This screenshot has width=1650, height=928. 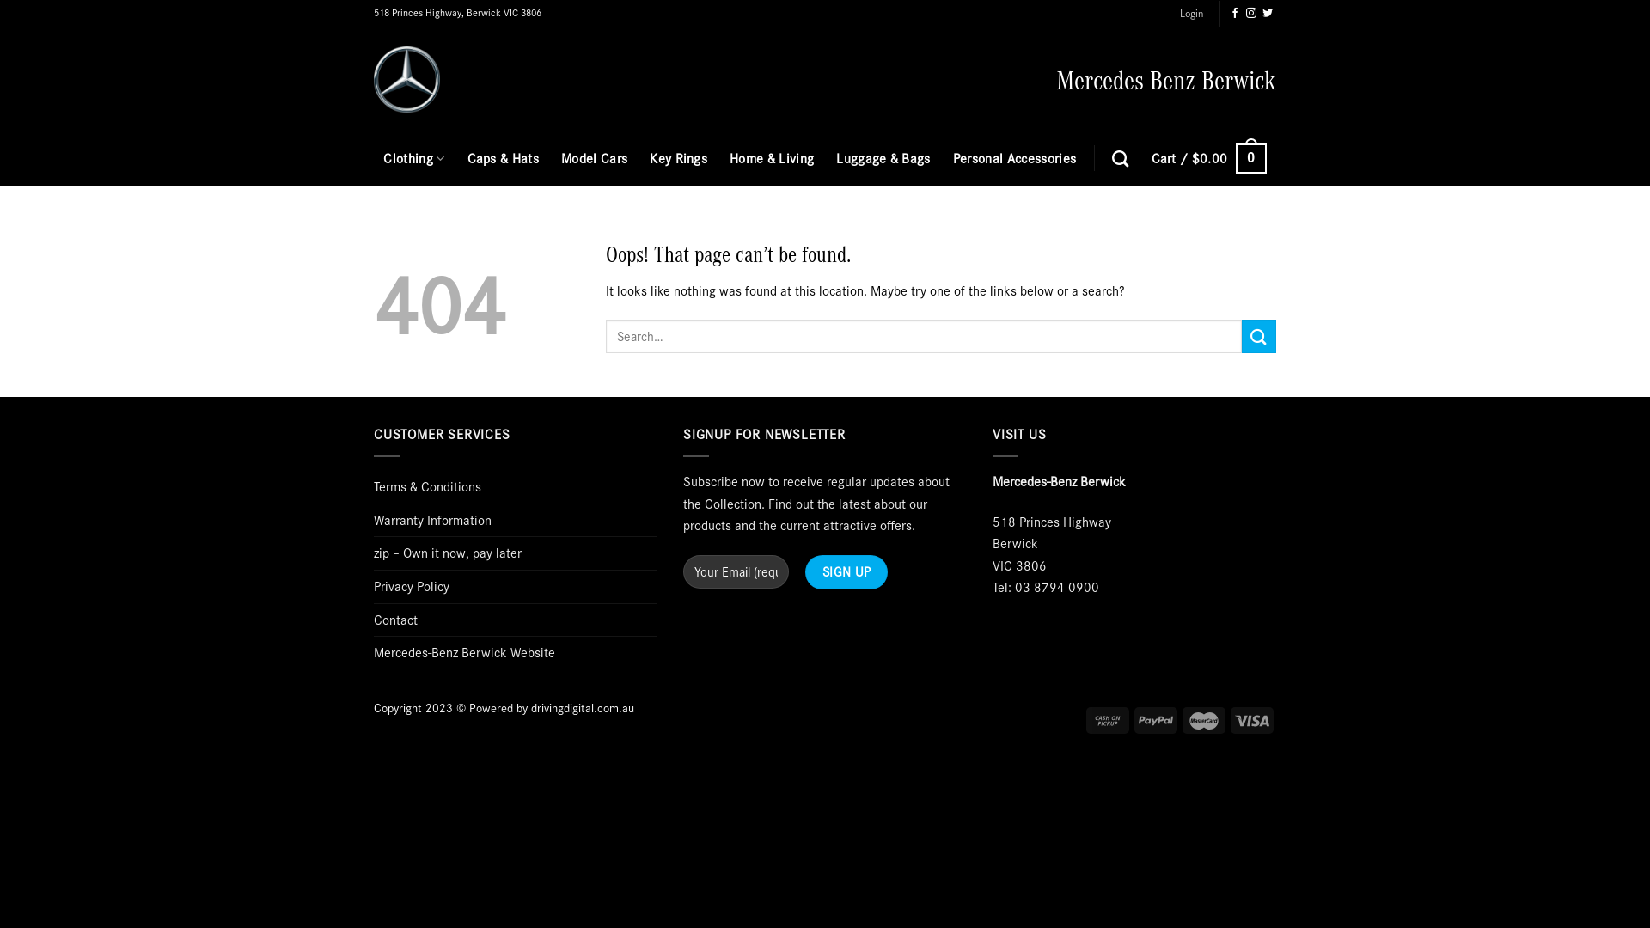 I want to click on Terms & Conditions, so click(x=428, y=487).